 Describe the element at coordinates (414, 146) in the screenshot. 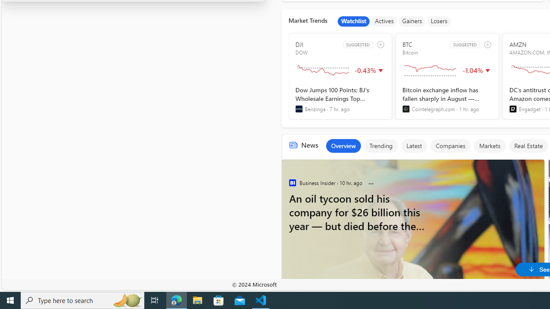

I see `Latest` at that location.